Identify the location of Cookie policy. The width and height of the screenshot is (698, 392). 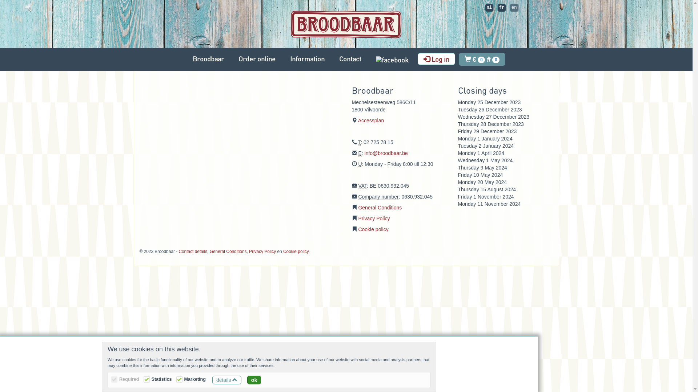
(373, 229).